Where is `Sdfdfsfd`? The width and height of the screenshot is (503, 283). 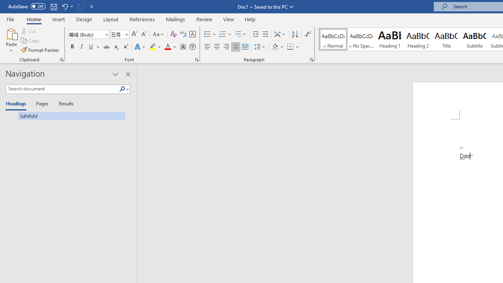 Sdfdfsfd is located at coordinates (65, 116).